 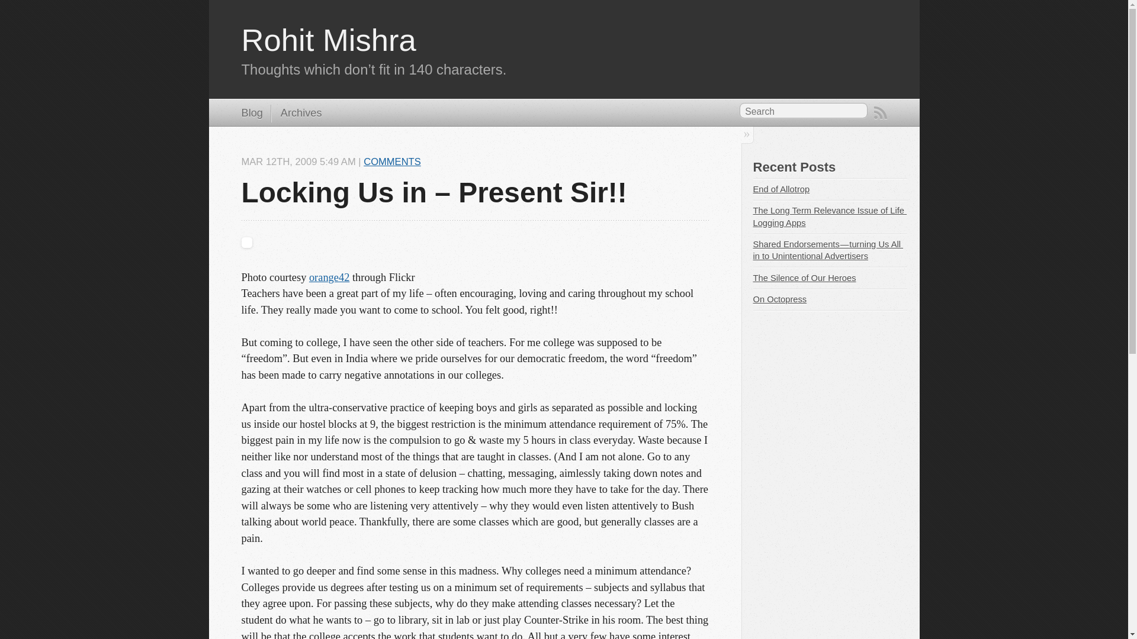 What do you see at coordinates (296, 114) in the screenshot?
I see `Archives` at bounding box center [296, 114].